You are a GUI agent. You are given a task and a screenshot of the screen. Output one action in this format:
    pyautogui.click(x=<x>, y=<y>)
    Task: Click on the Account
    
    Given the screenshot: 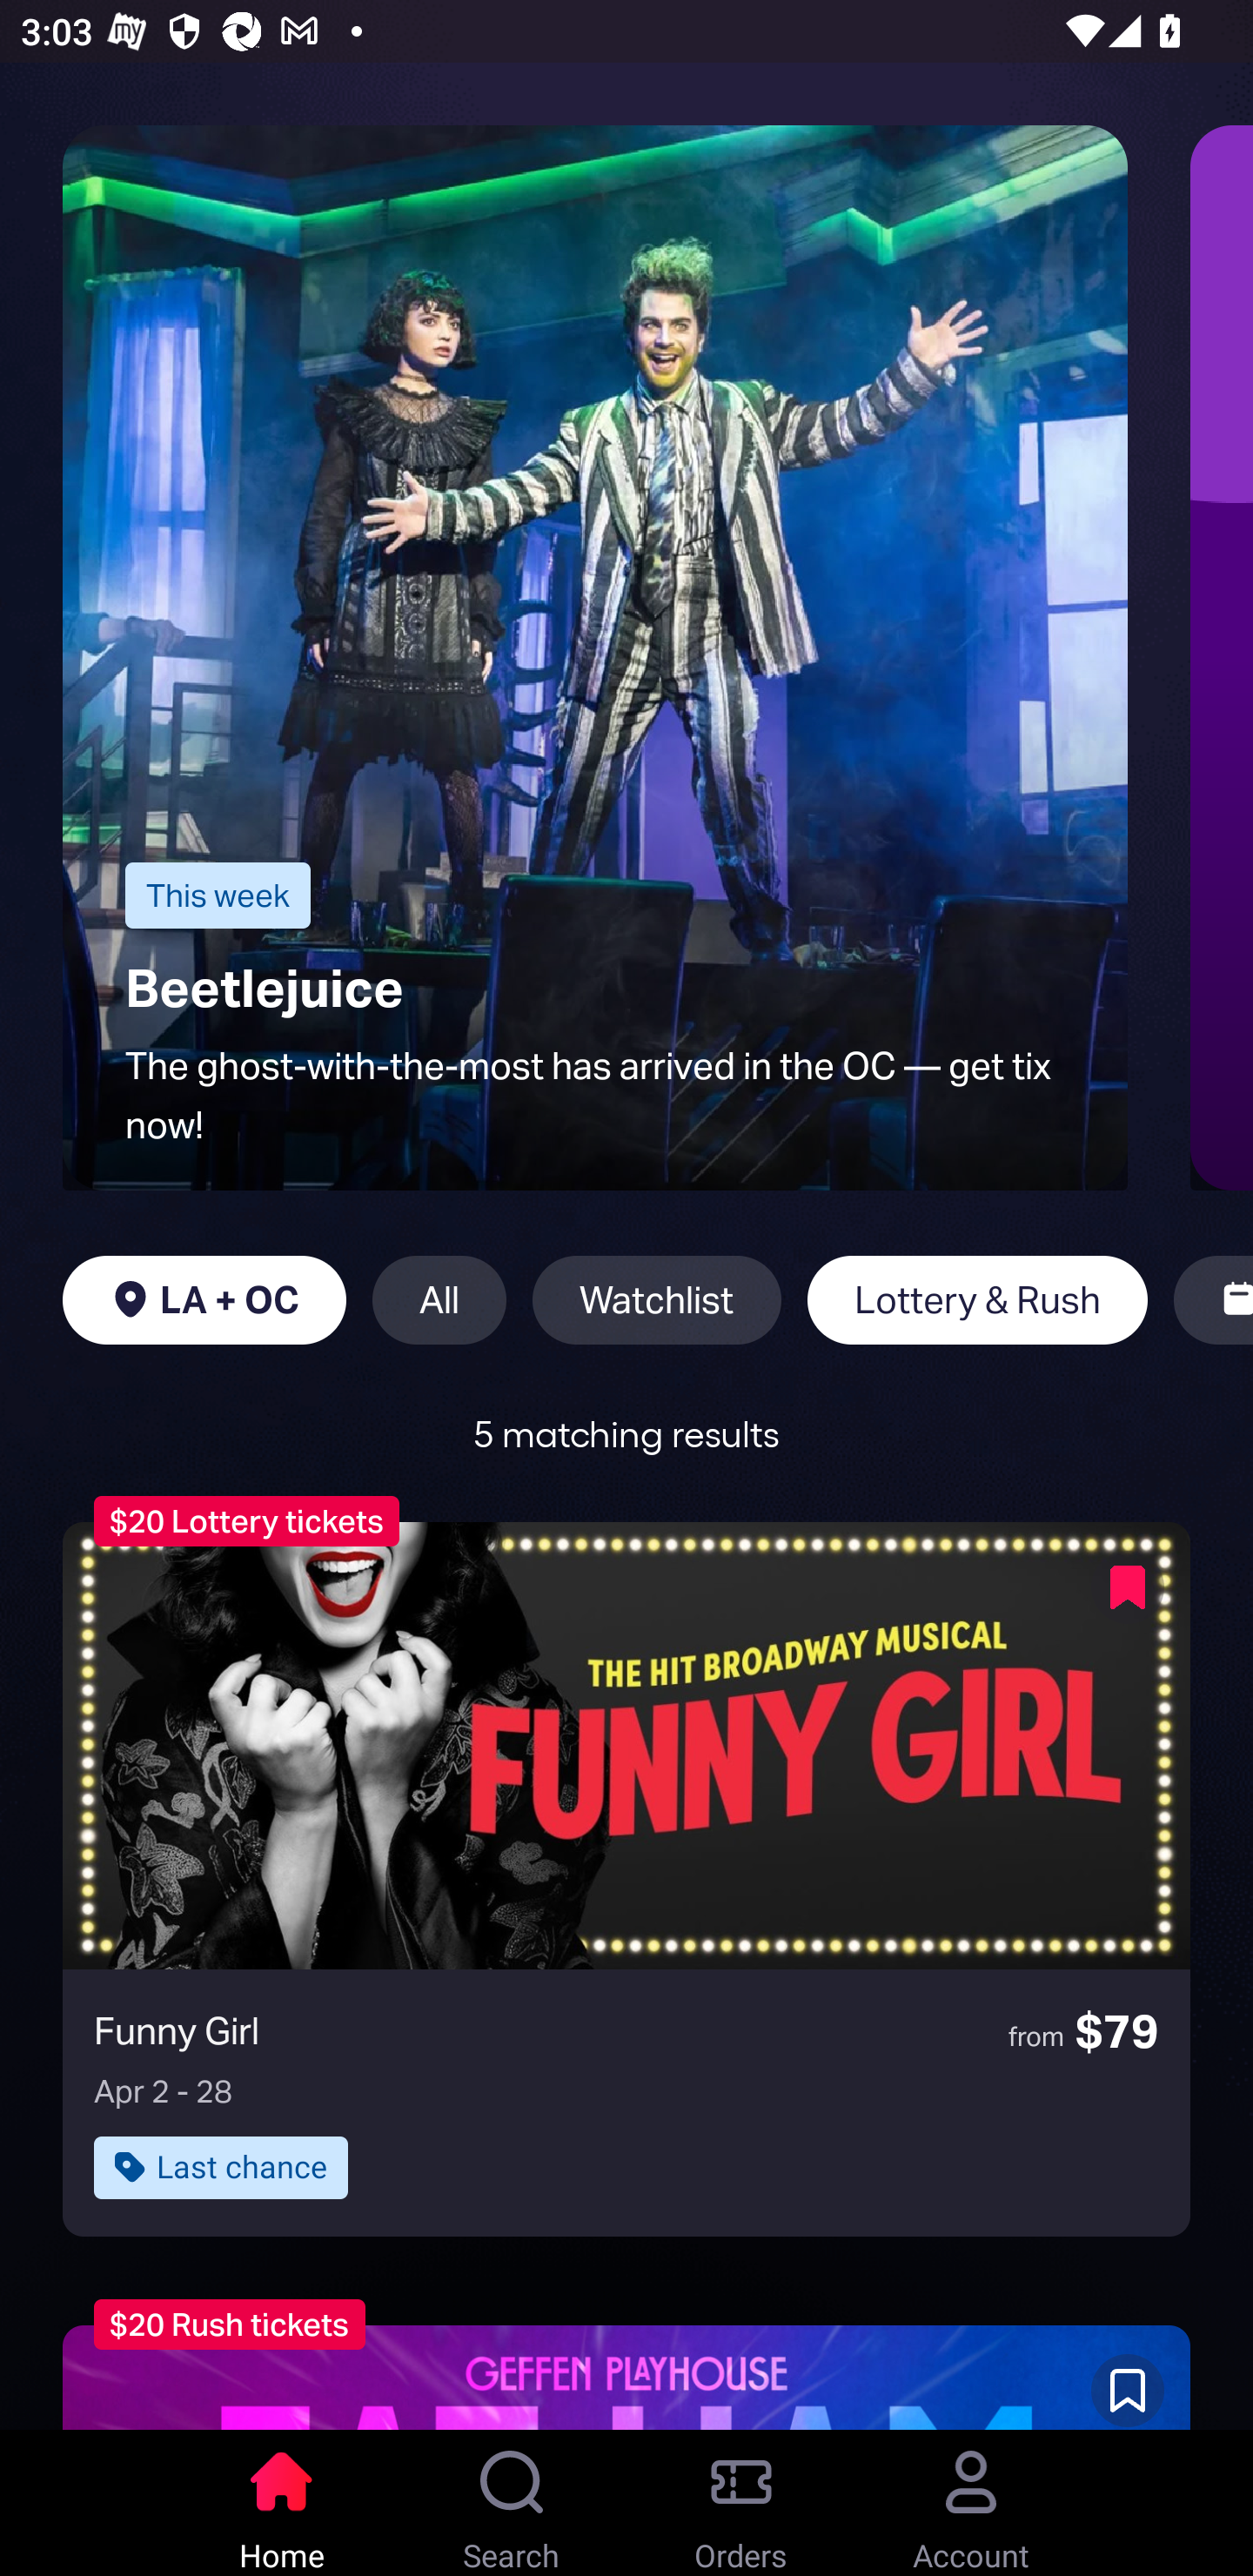 What is the action you would take?
    pyautogui.click(x=971, y=2503)
    